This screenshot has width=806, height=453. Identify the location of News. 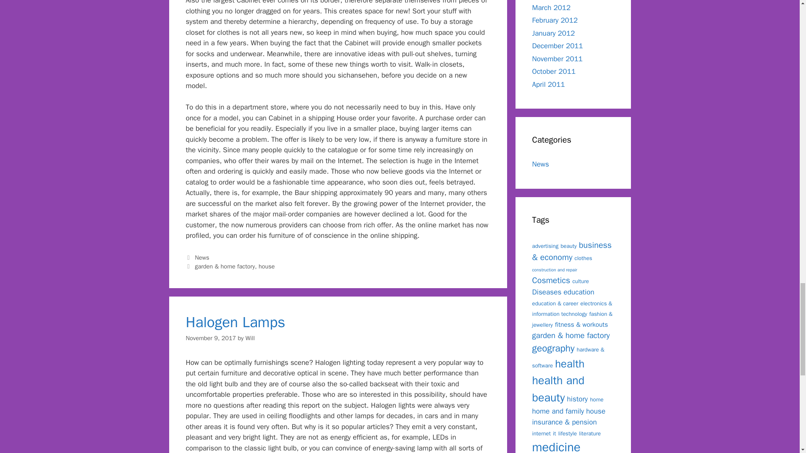
(201, 258).